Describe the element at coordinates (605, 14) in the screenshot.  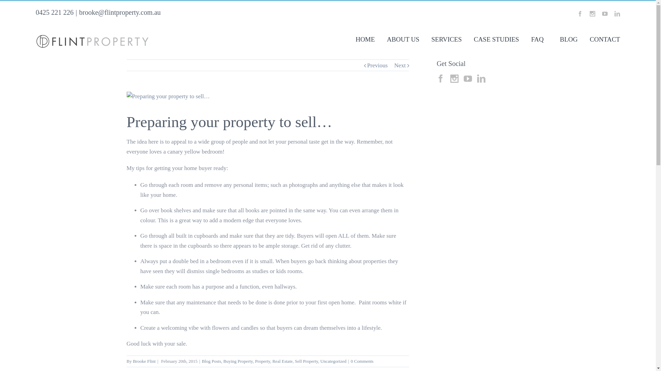
I see `Youtube` at that location.